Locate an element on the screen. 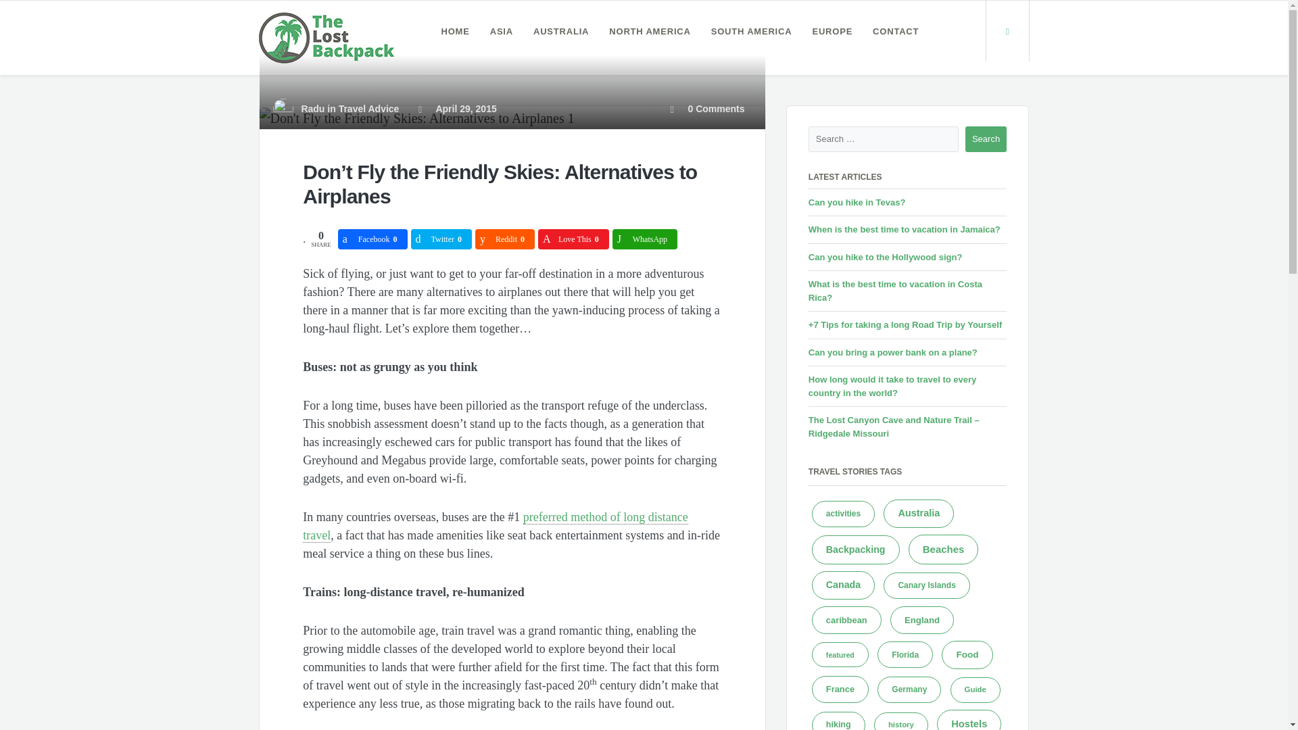 The width and height of the screenshot is (1298, 730). Radu is located at coordinates (312, 108).